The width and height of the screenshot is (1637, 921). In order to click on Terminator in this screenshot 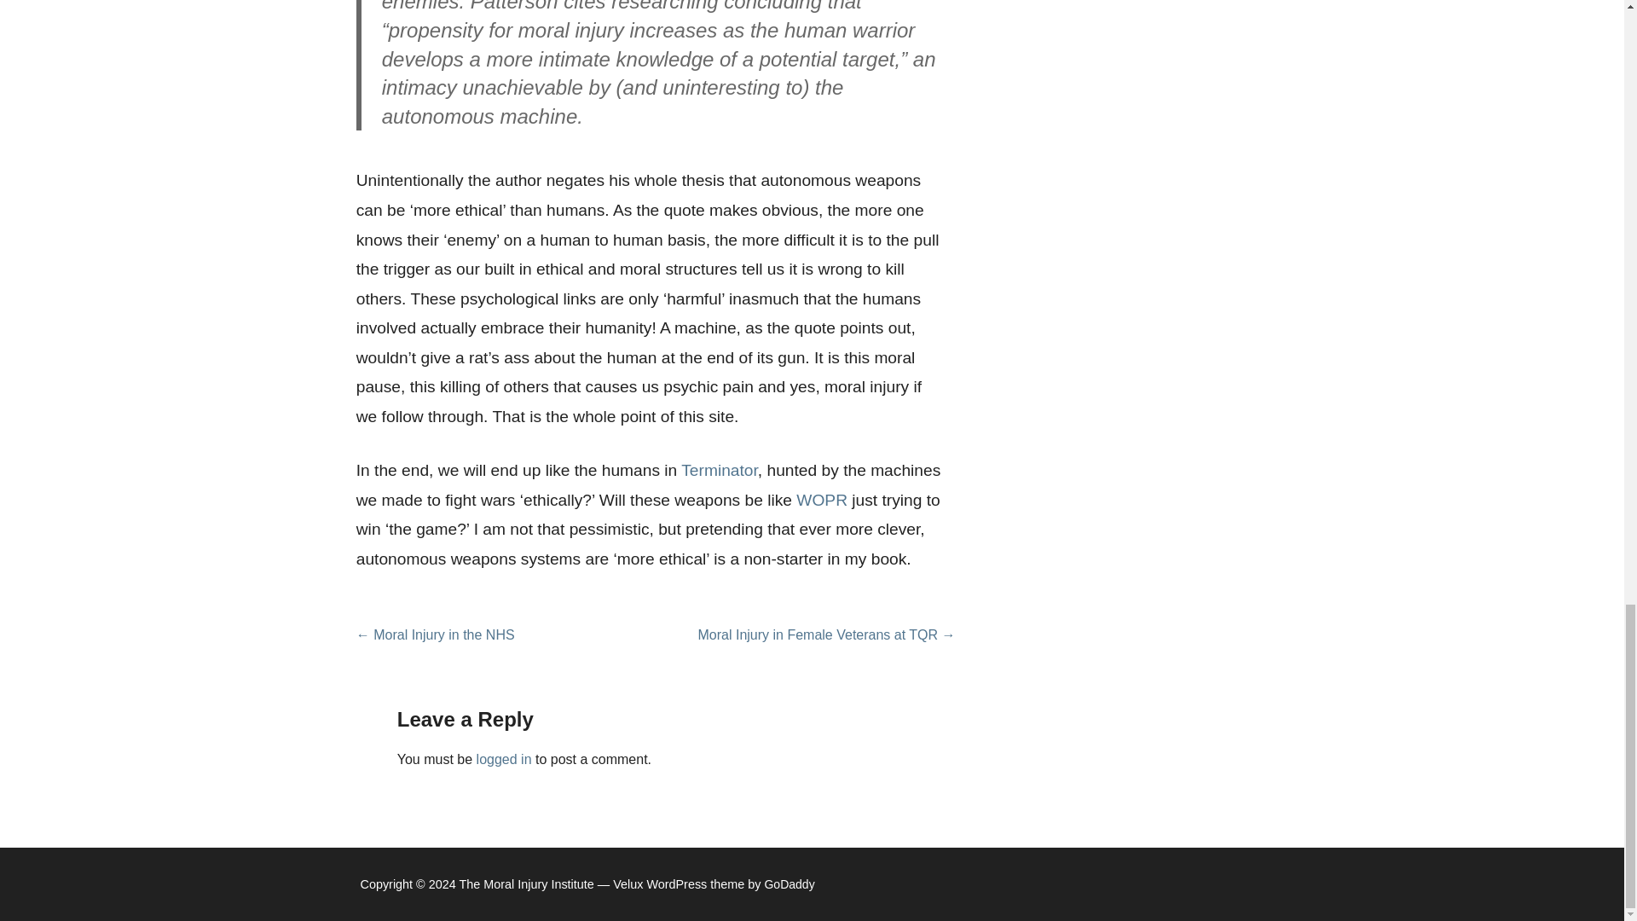, I will do `click(719, 470)`.